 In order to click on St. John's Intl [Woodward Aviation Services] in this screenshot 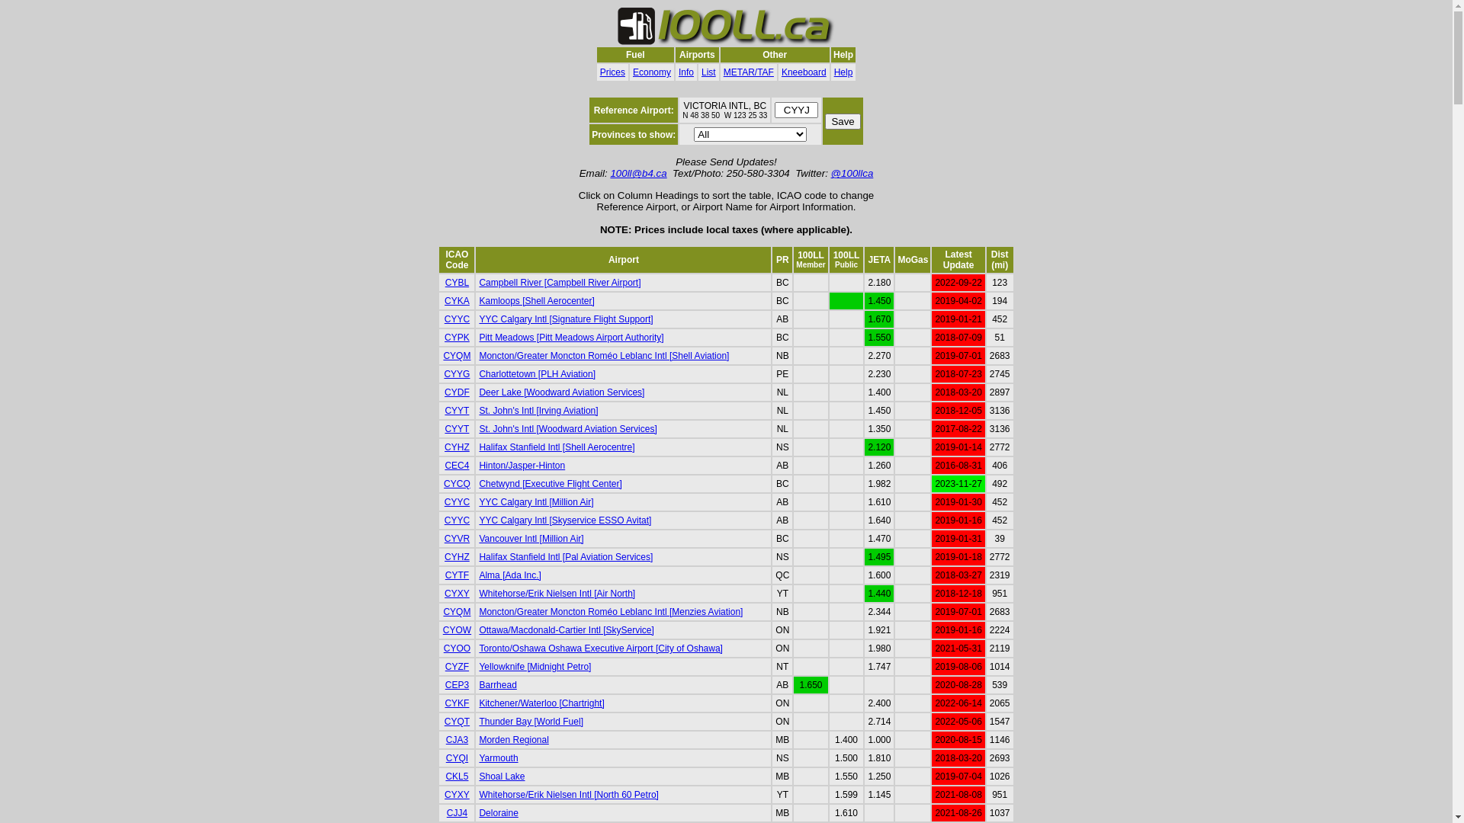, I will do `click(567, 429)`.